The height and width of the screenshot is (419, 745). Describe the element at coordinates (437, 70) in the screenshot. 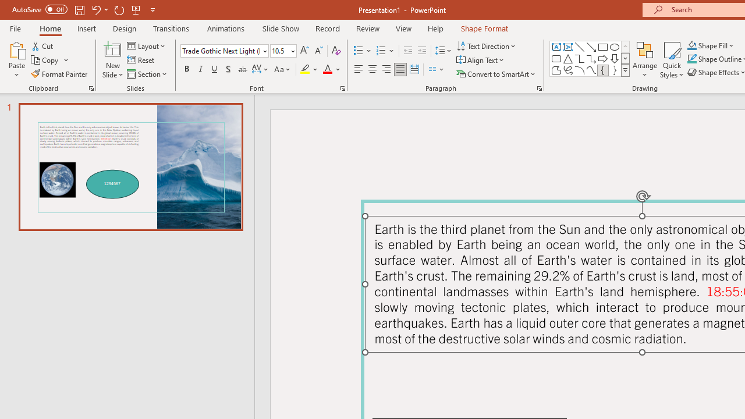

I see `Columns` at that location.